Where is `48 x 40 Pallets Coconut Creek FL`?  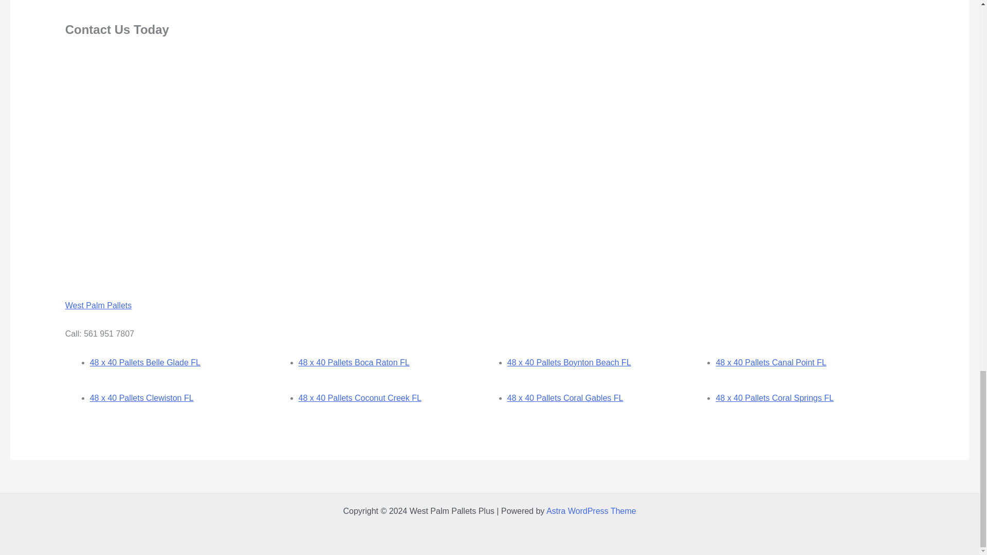 48 x 40 Pallets Coconut Creek FL is located at coordinates (360, 398).